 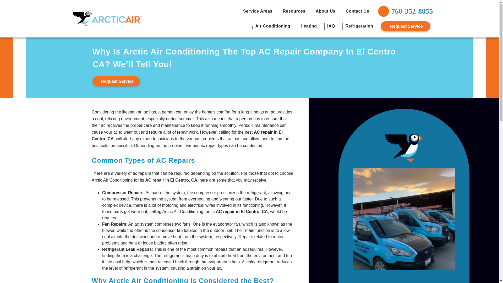 What do you see at coordinates (275, 26) in the screenshot?
I see `Air Conditioning` at bounding box center [275, 26].